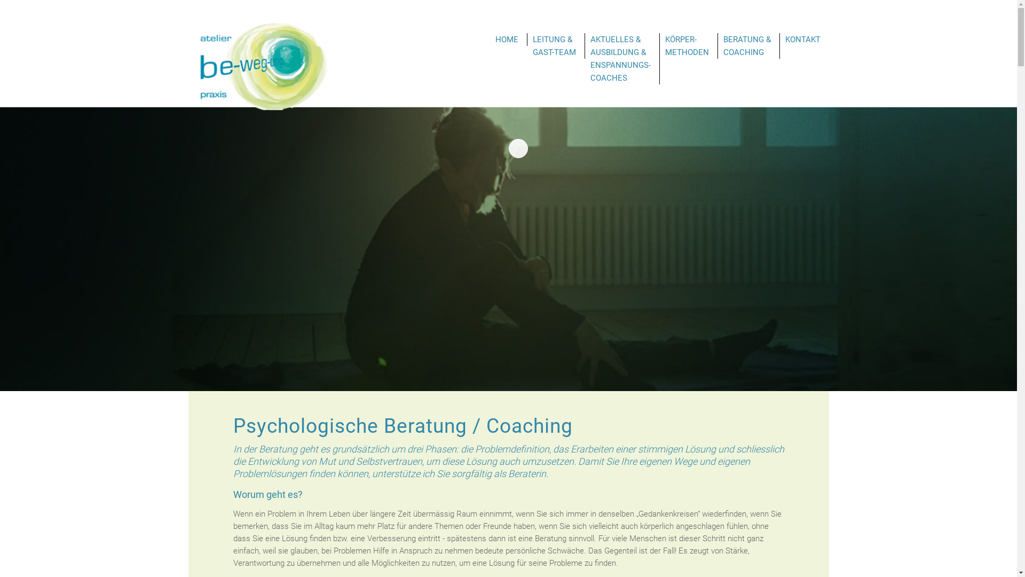 The height and width of the screenshot is (577, 1025). I want to click on AKTUELLES &
AUSBILDUNG &
ENSPANNUNGS-
COACHES, so click(620, 59).